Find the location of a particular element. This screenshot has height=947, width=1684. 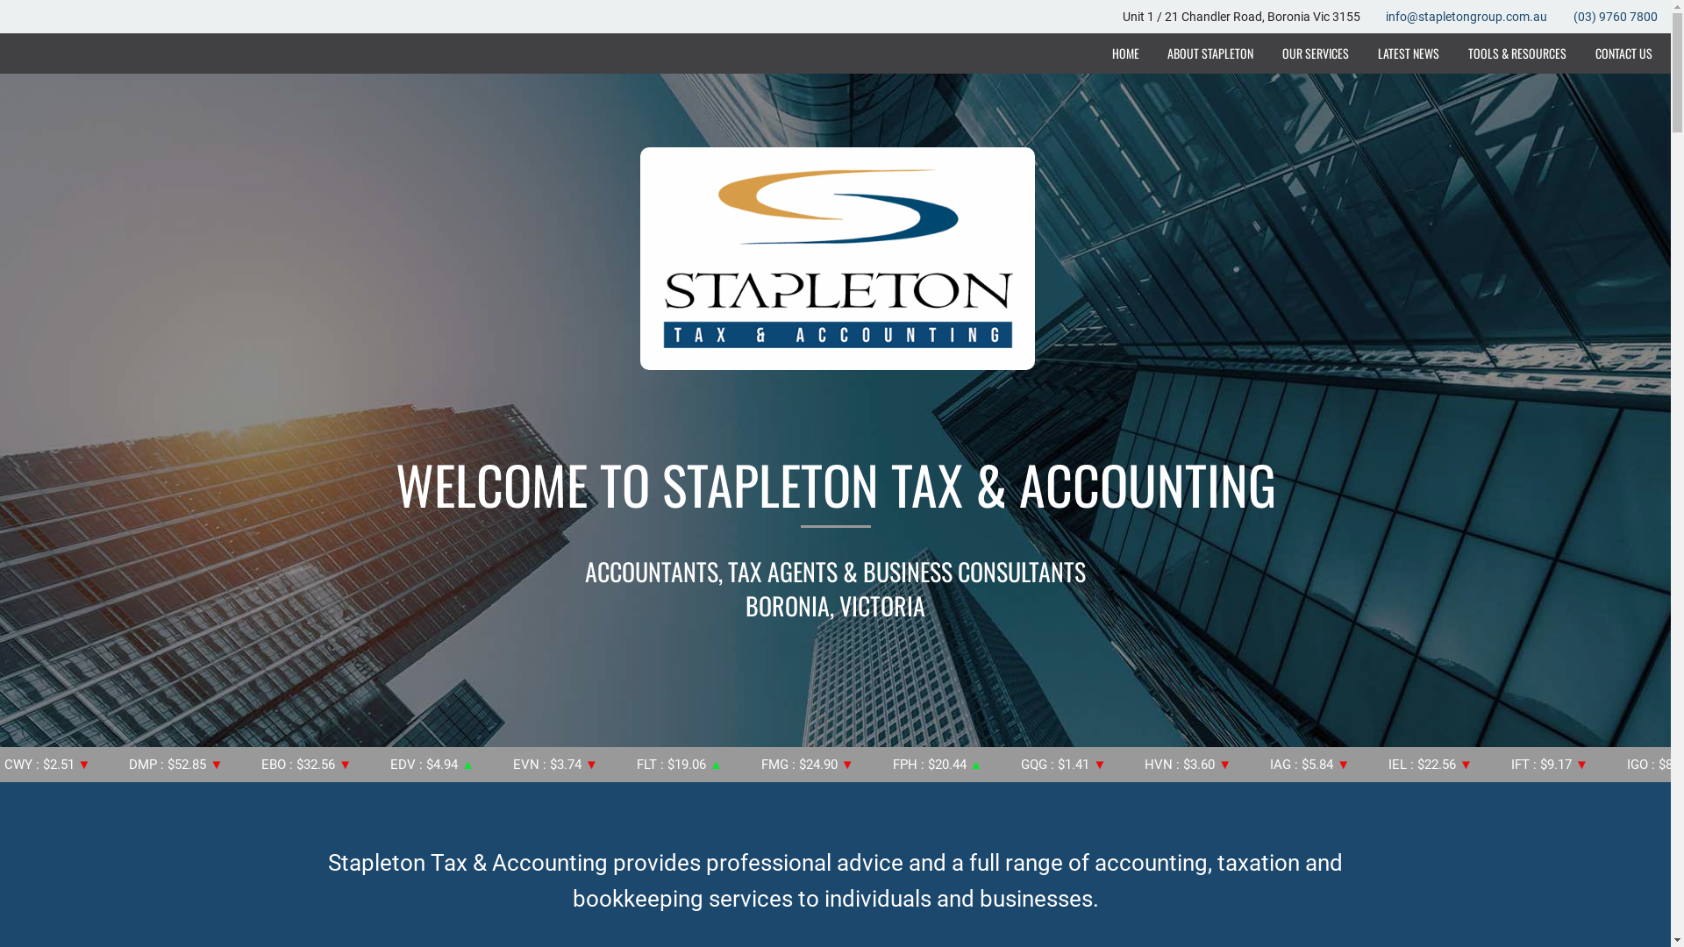

TOOLS & RESOURCES is located at coordinates (1517, 53).